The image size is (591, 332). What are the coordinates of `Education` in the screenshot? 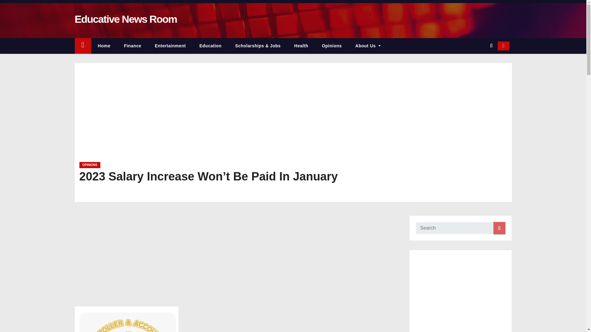 It's located at (210, 46).